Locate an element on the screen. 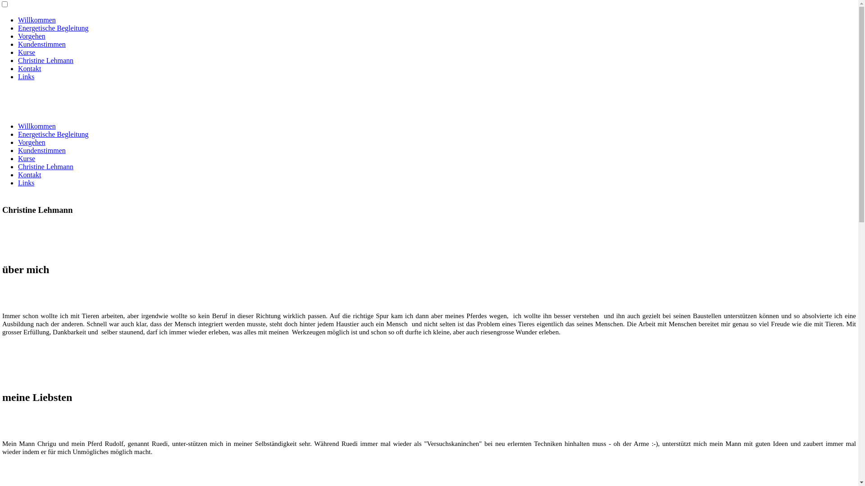 This screenshot has height=486, width=865. Kundenstimmen is located at coordinates (42, 150).